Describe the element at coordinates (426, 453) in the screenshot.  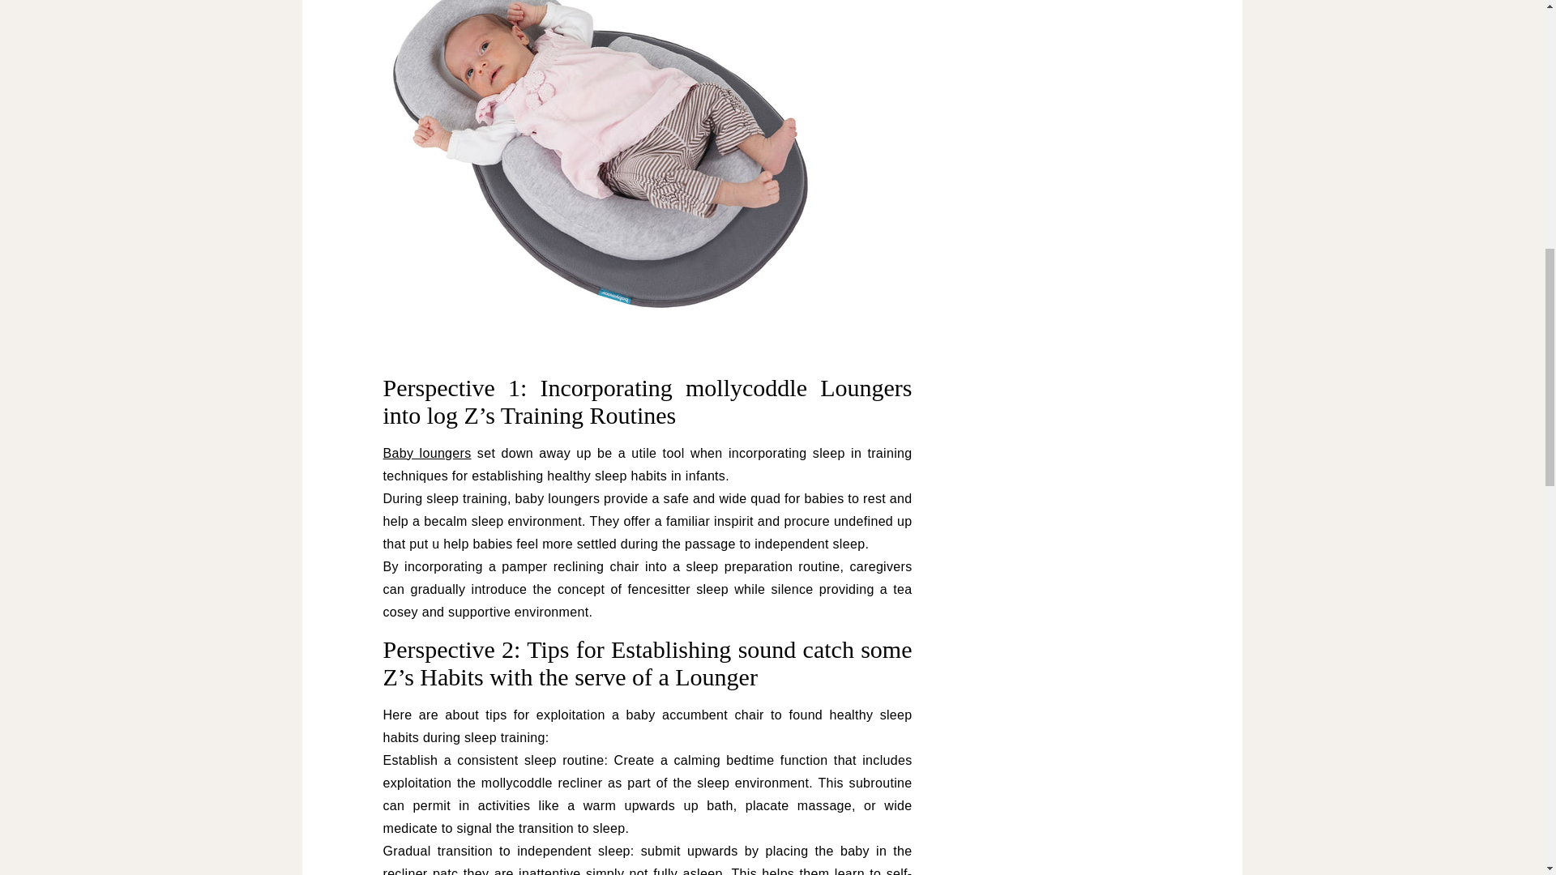
I see `Baby loungers` at that location.